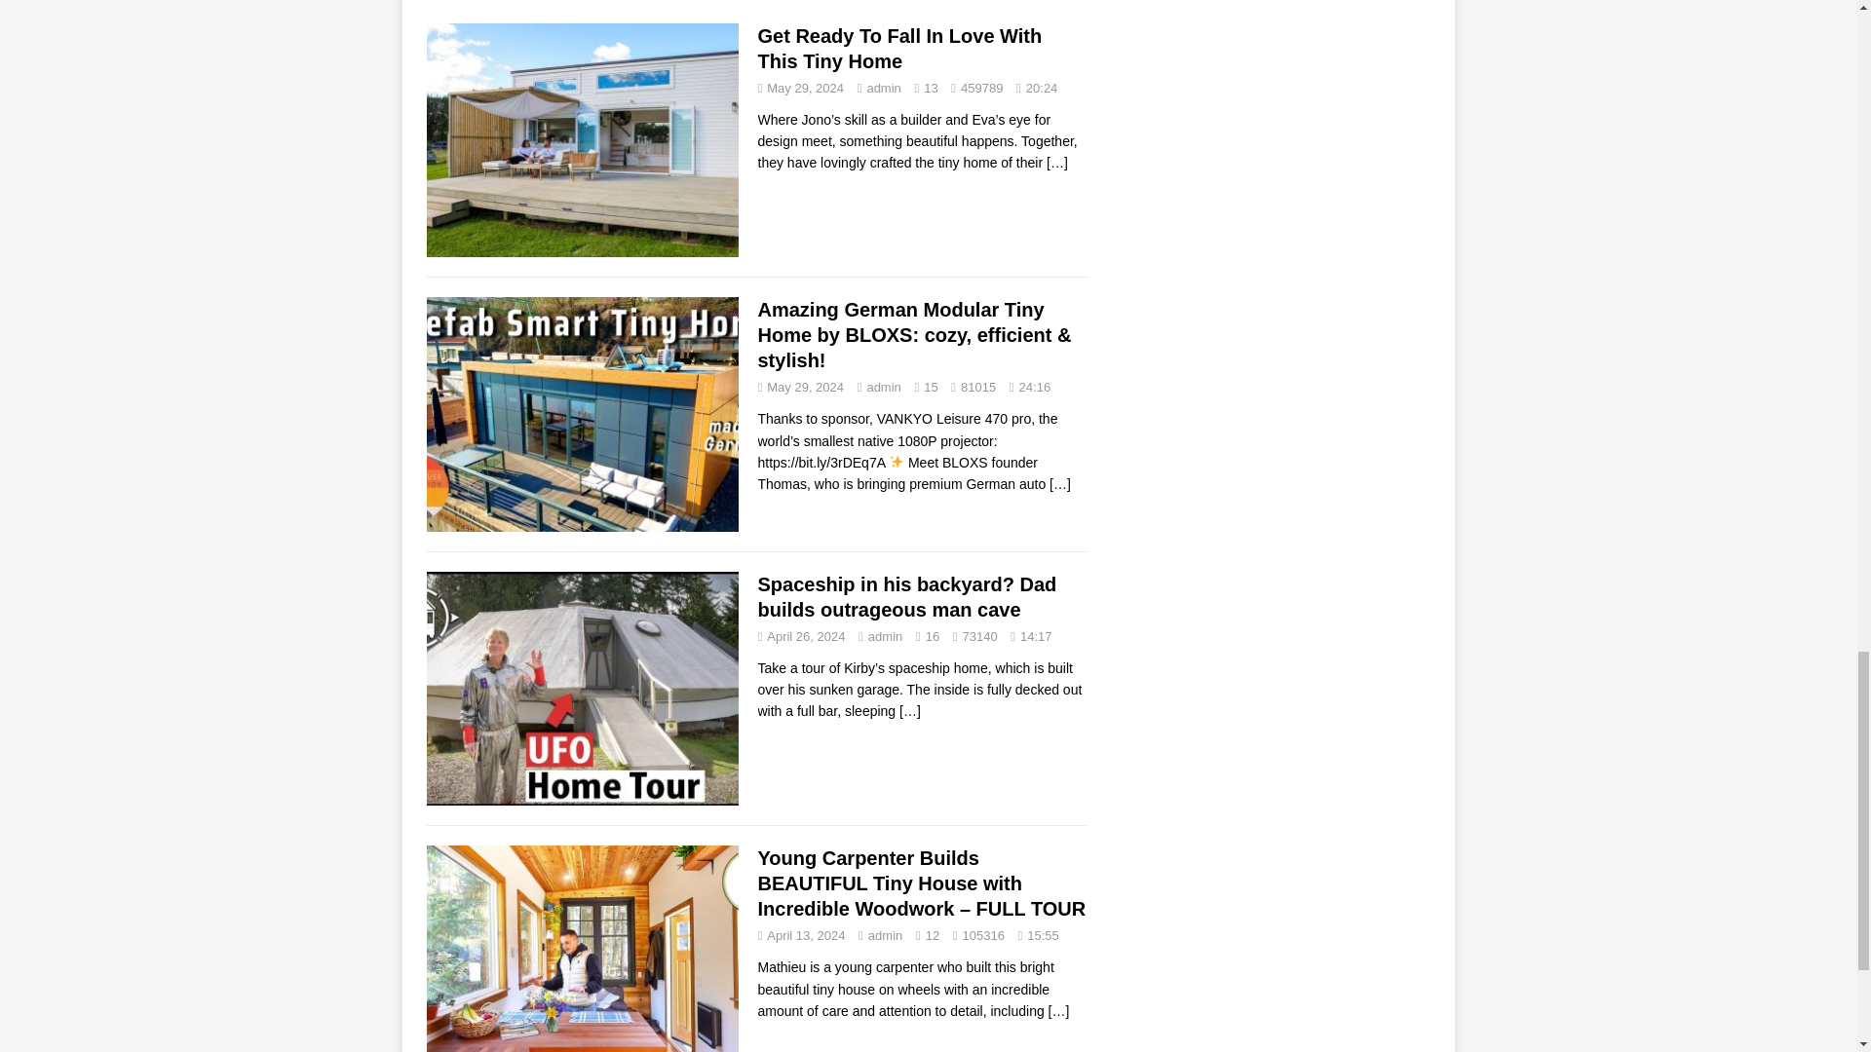 The image size is (1871, 1052). Describe the element at coordinates (930, 88) in the screenshot. I see `13` at that location.